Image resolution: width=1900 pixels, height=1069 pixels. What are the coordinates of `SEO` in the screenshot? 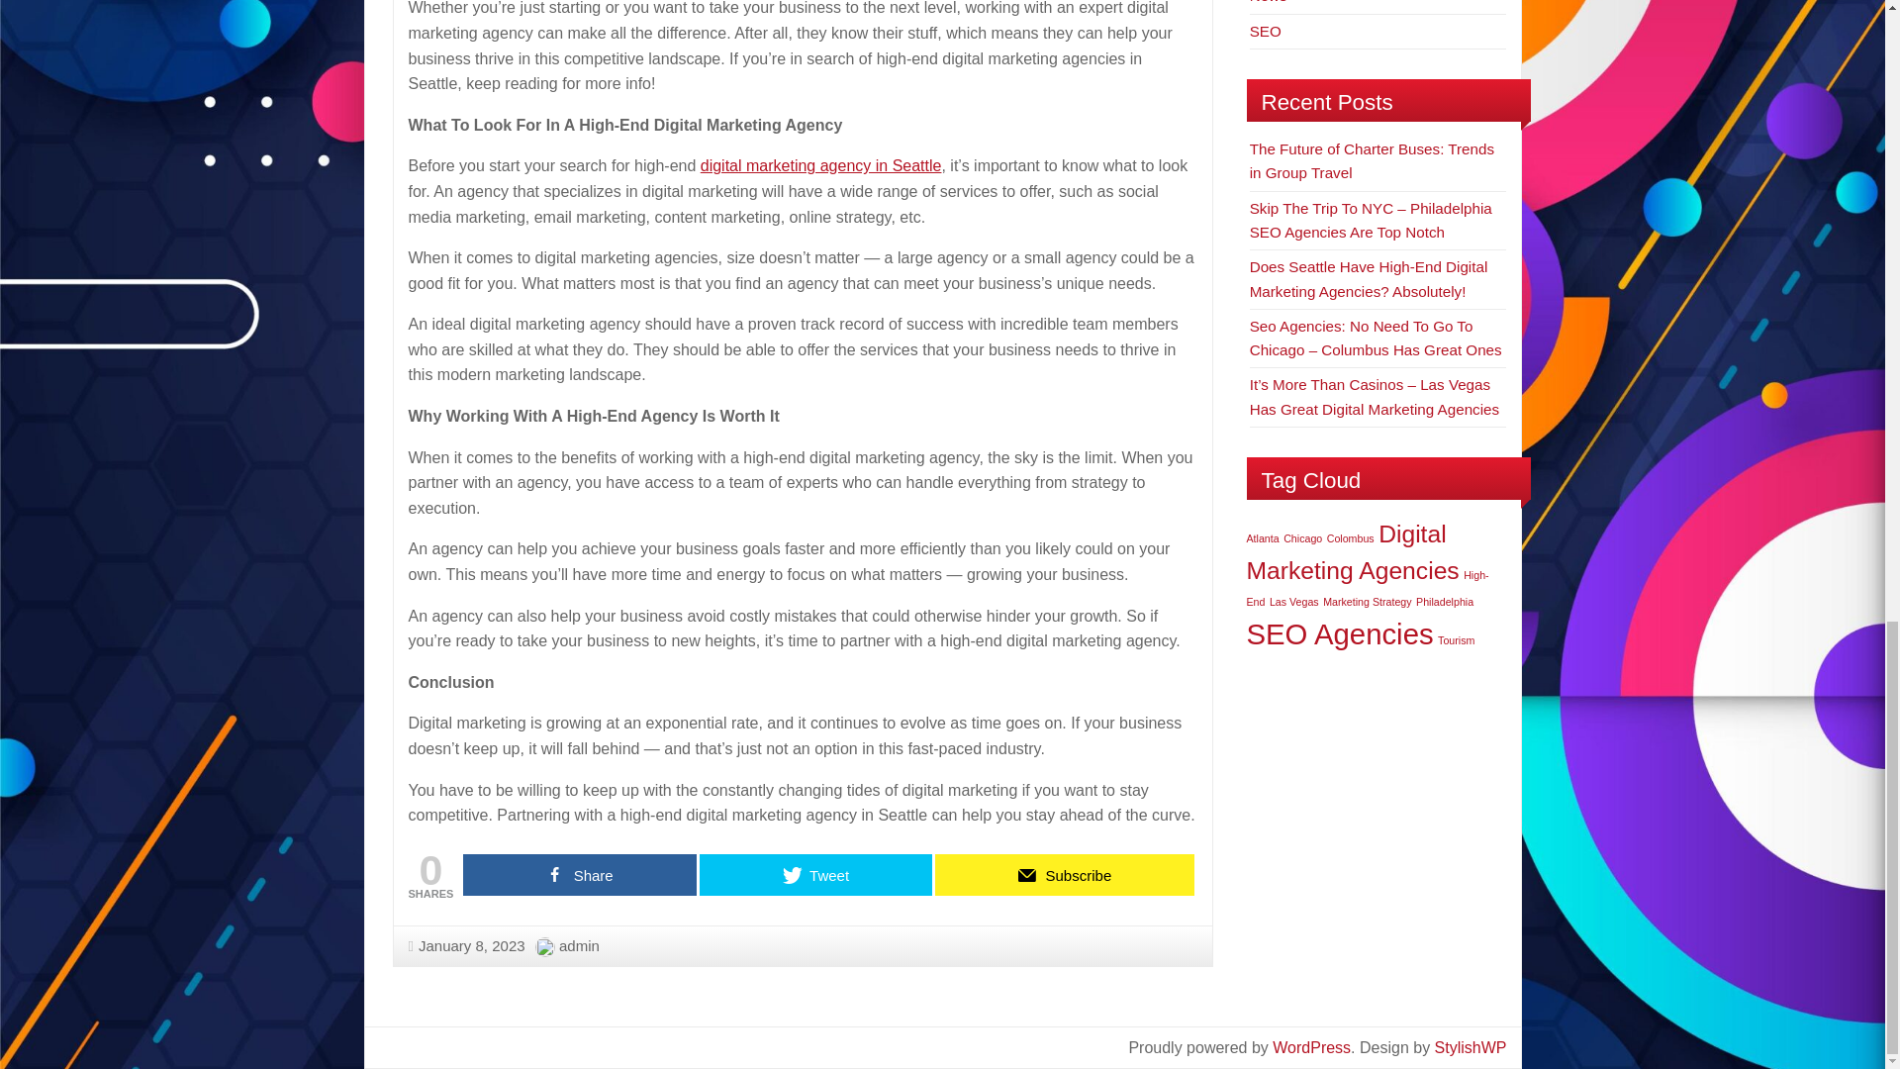 It's located at (1265, 30).